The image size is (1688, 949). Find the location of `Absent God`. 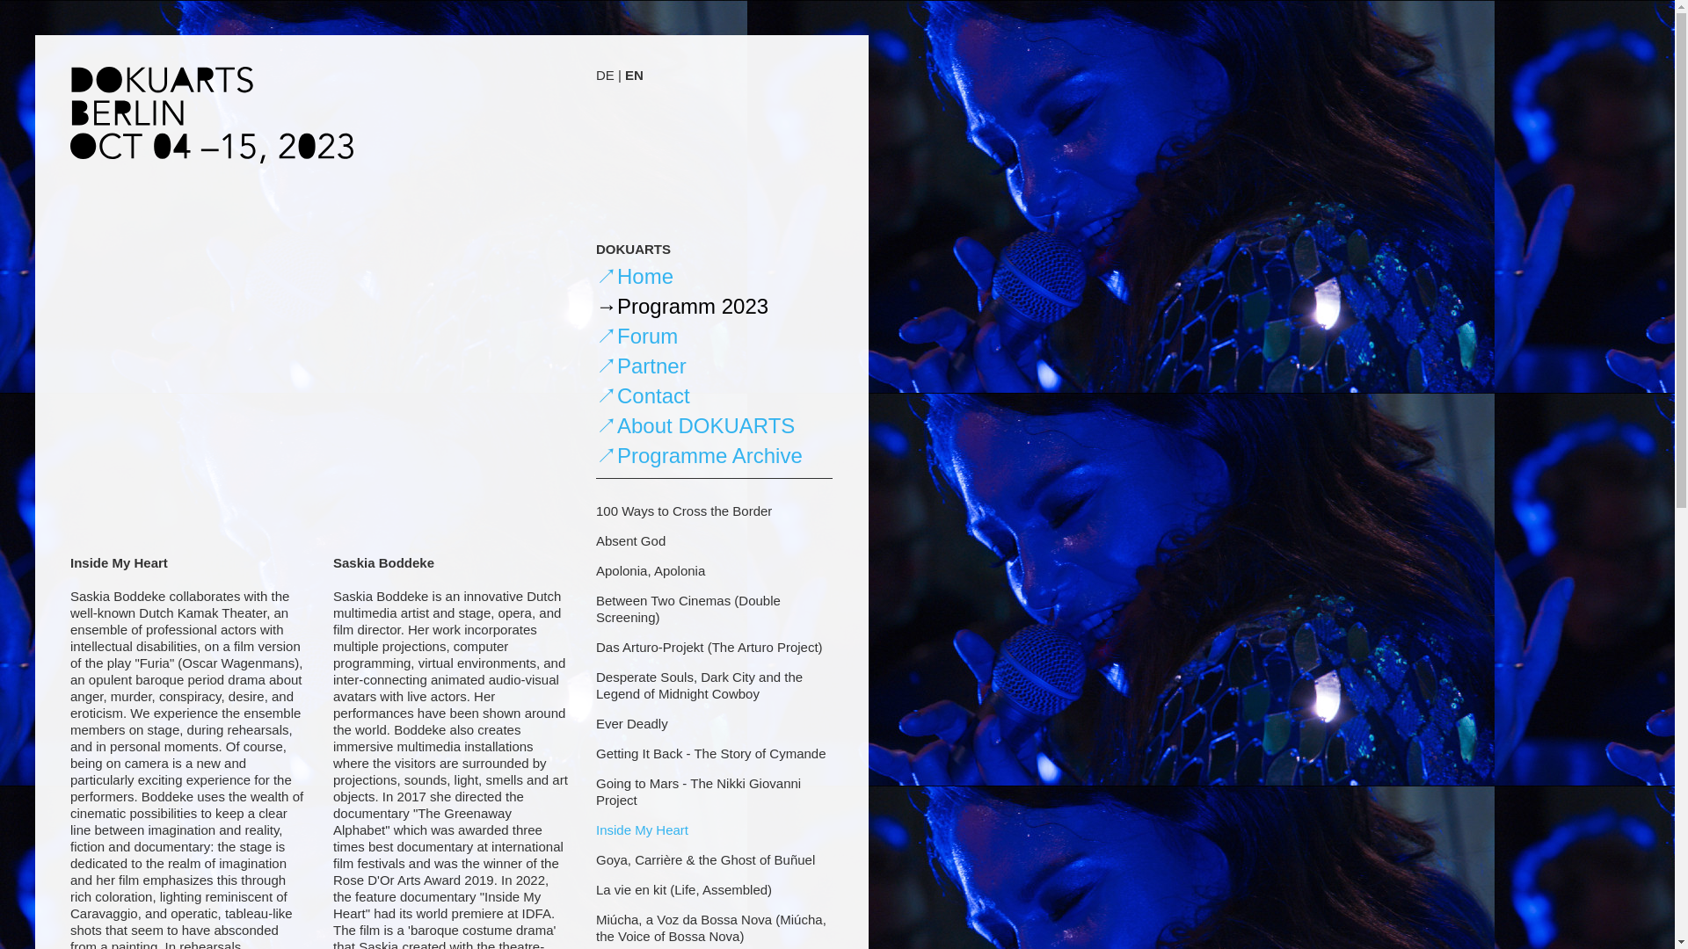

Absent God is located at coordinates (629, 540).